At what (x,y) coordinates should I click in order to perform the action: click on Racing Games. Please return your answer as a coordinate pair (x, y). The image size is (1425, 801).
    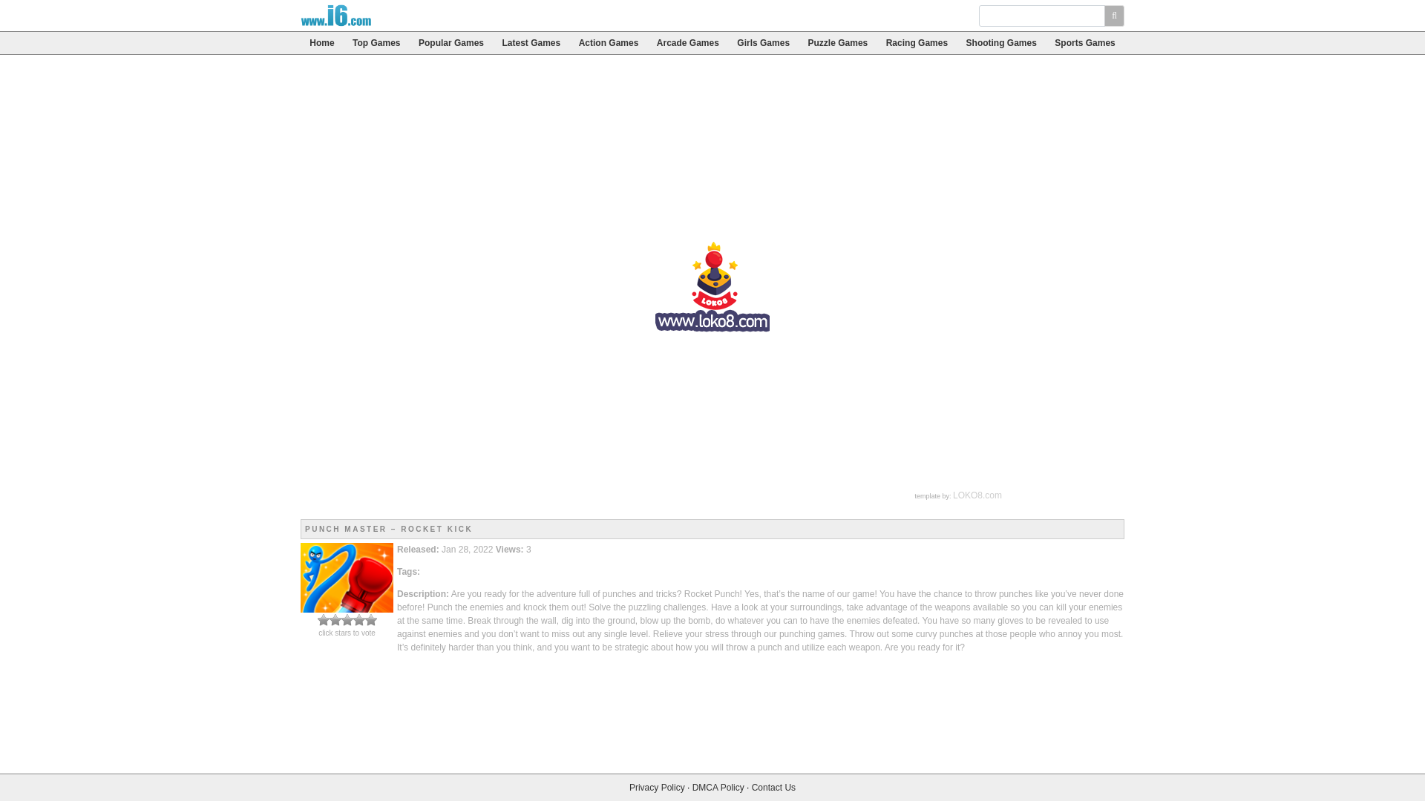
    Looking at the image, I should click on (916, 43).